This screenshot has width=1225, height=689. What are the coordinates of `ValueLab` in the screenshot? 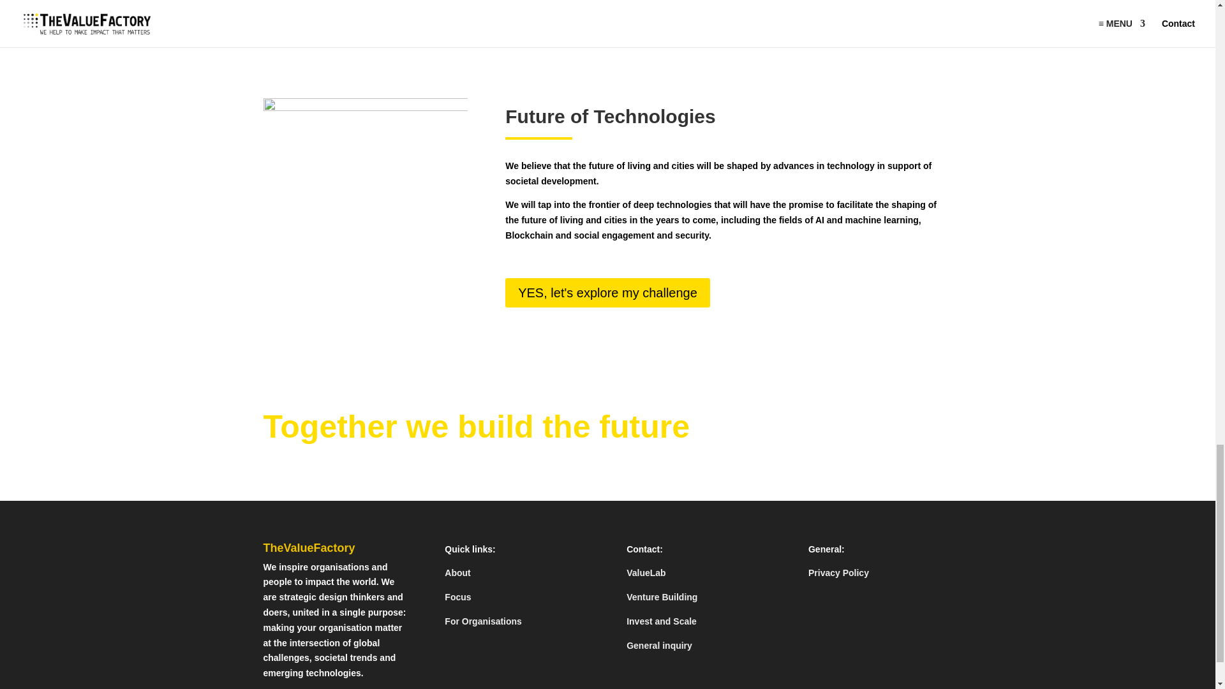 It's located at (646, 573).